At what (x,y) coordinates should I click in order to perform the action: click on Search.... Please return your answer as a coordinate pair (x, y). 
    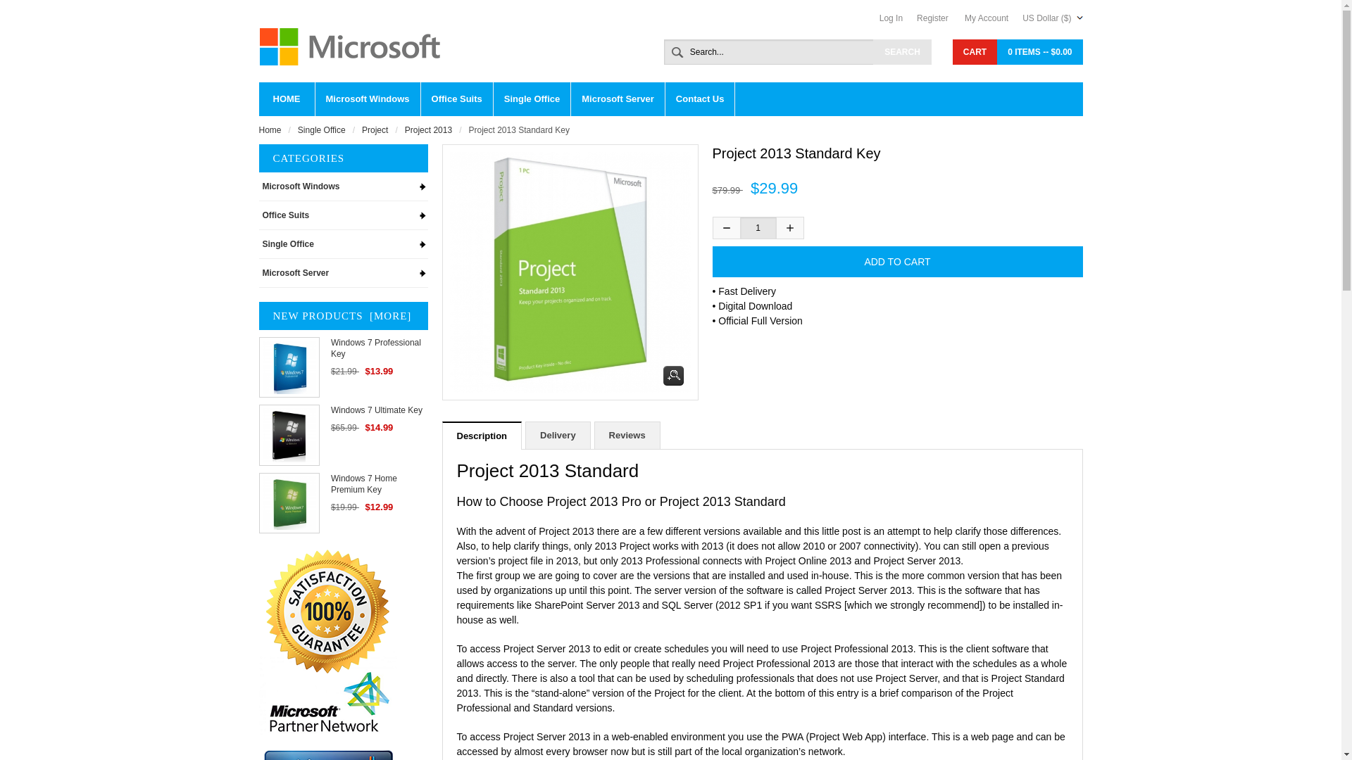
    Looking at the image, I should click on (797, 52).